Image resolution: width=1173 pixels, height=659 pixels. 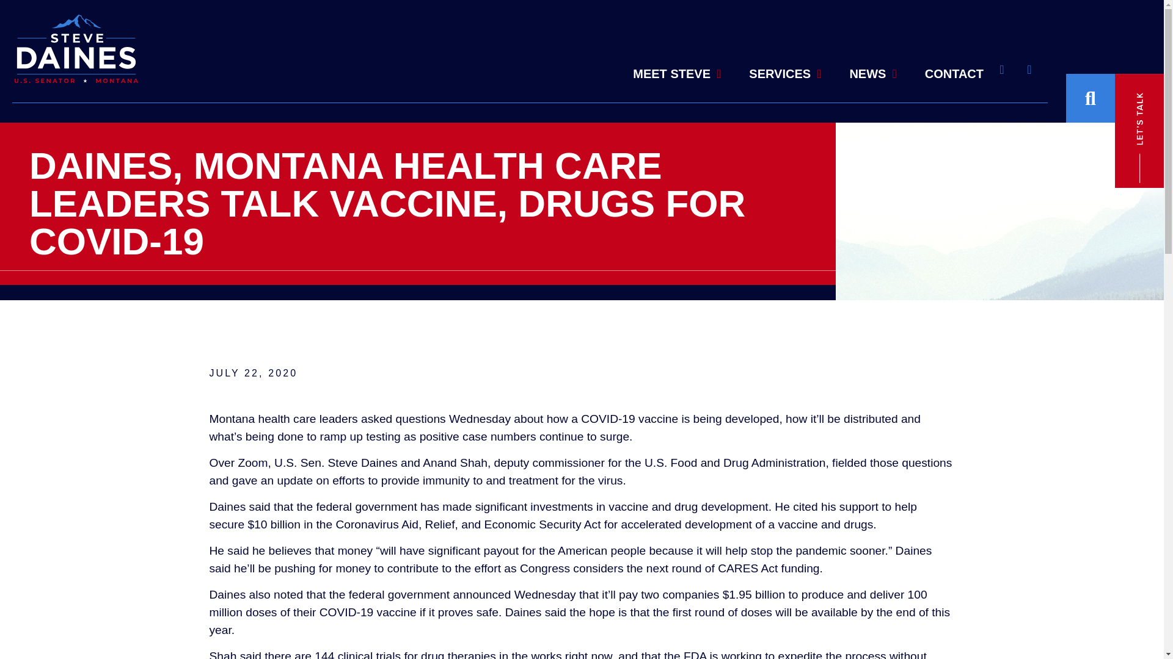 I want to click on MEET STEVE, so click(x=677, y=47).